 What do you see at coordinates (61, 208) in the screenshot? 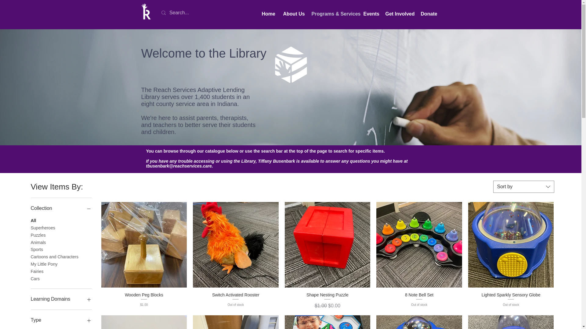
I see `Collection` at bounding box center [61, 208].